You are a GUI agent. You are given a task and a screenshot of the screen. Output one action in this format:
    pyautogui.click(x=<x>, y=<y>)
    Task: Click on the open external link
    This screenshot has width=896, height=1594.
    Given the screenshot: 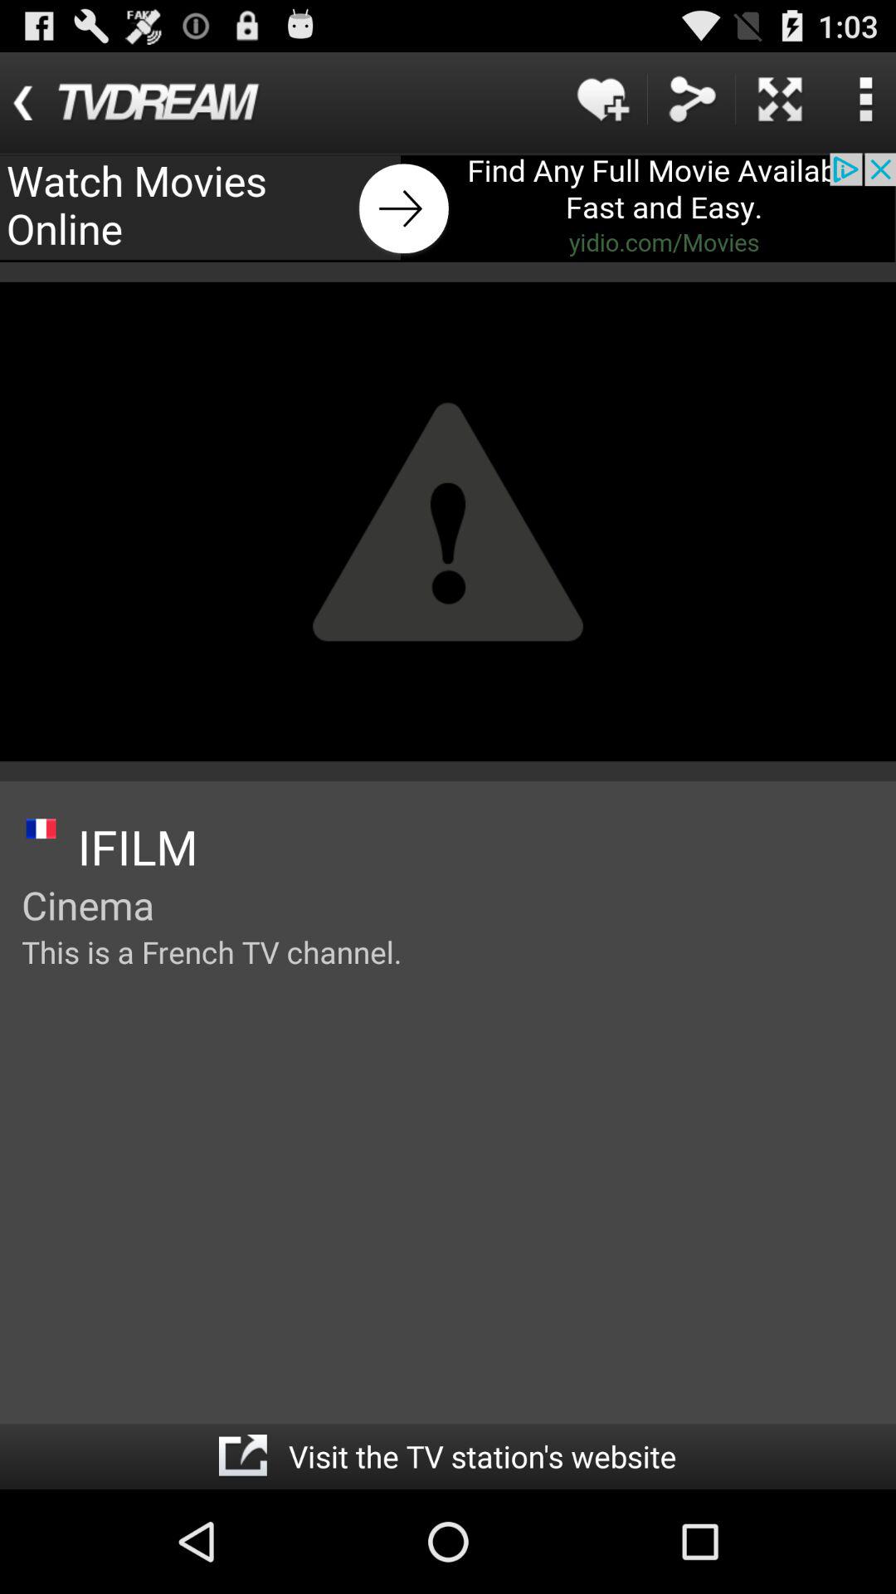 What is the action you would take?
    pyautogui.click(x=242, y=1456)
    